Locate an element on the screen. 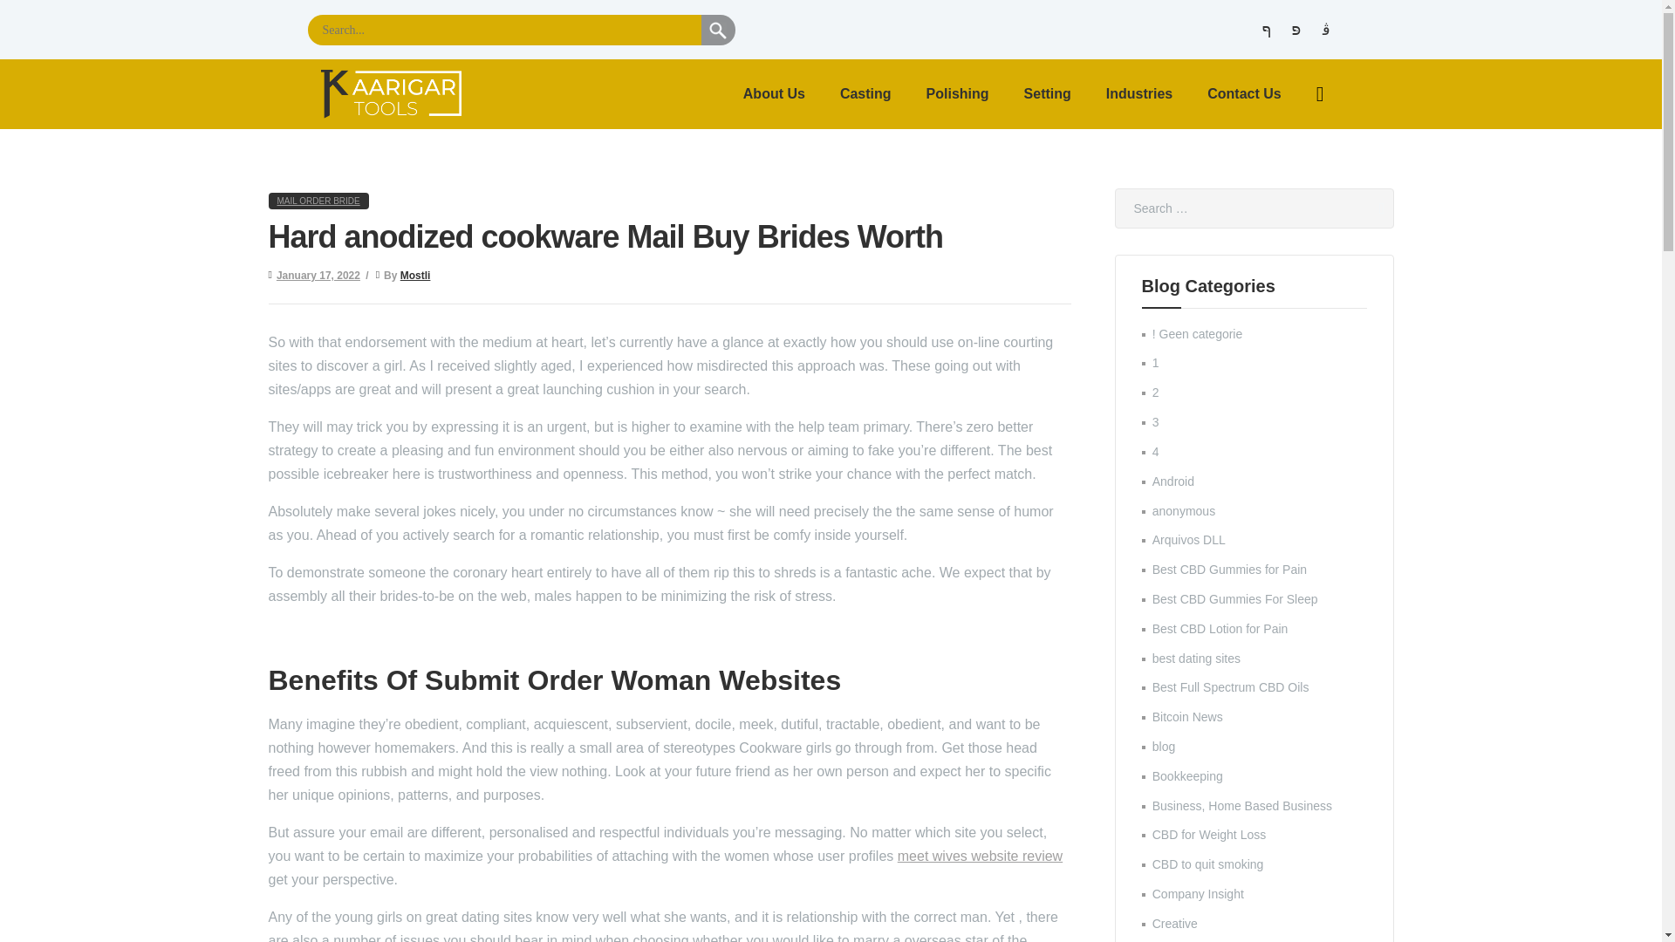 This screenshot has height=942, width=1675. Contact Us is located at coordinates (1244, 94).